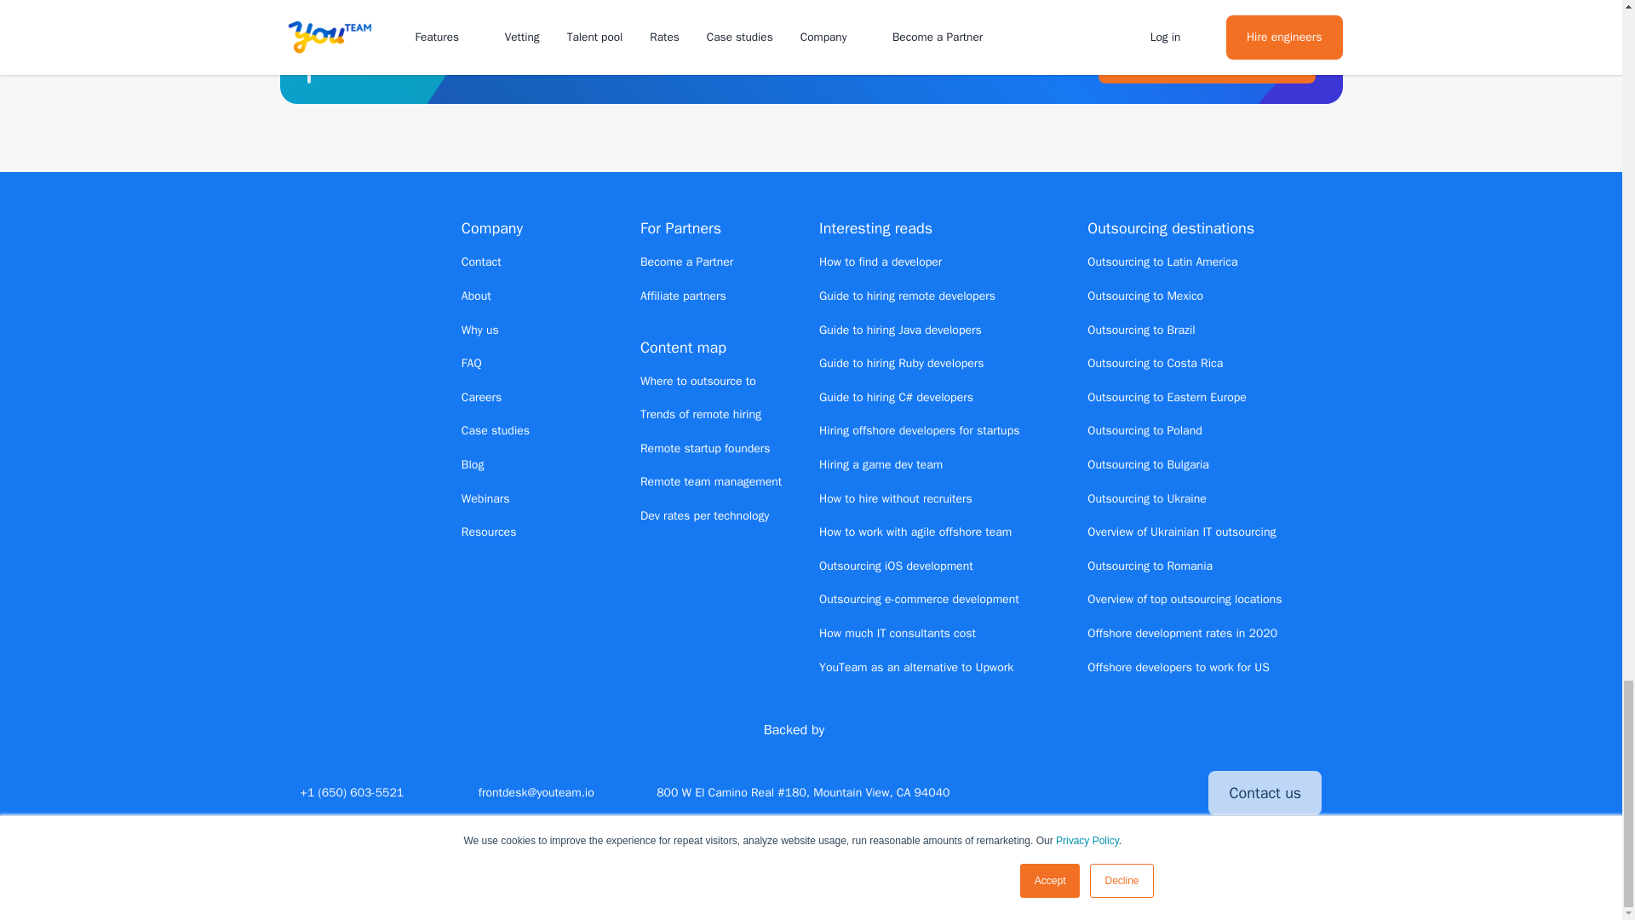  What do you see at coordinates (961, 888) in the screenshot?
I see `Privacy Policy` at bounding box center [961, 888].